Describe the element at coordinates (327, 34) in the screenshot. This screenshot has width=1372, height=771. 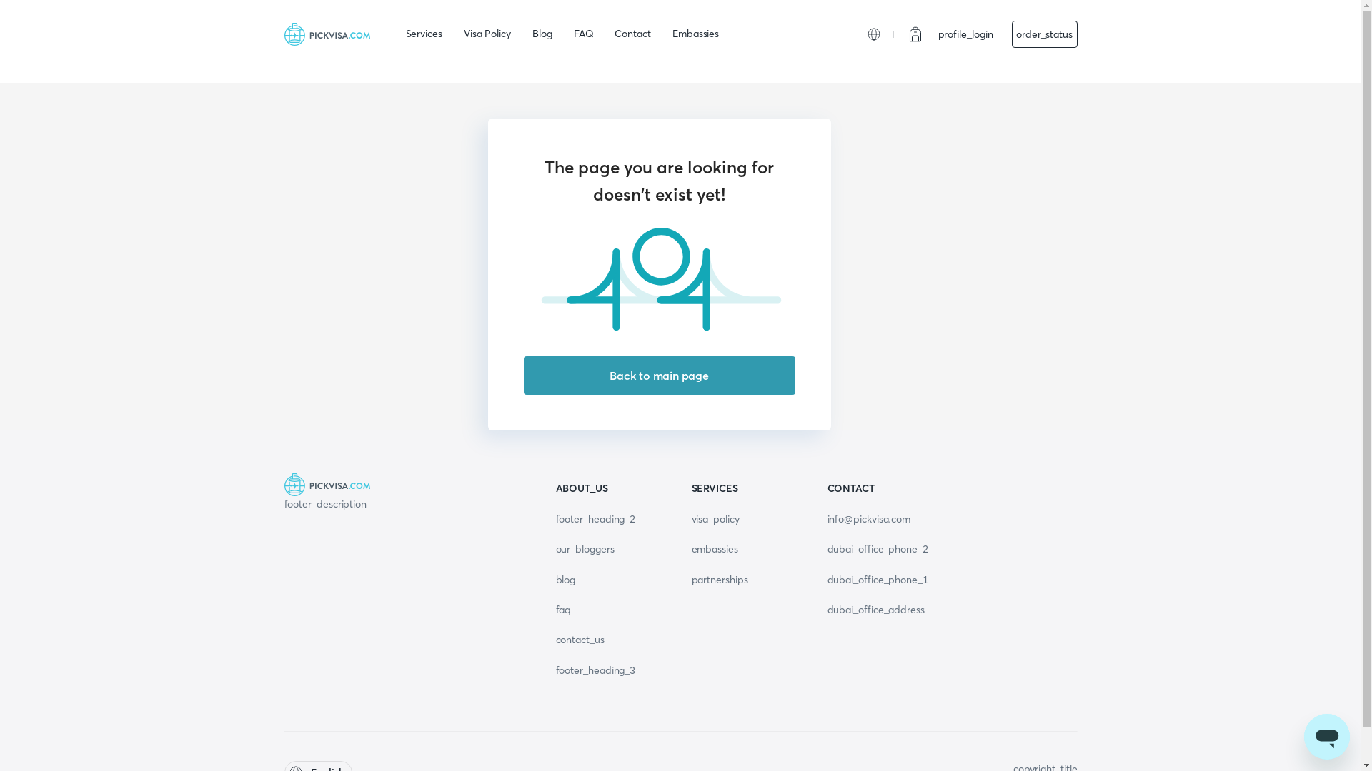
I see `Home page - pickvisa.com` at that location.